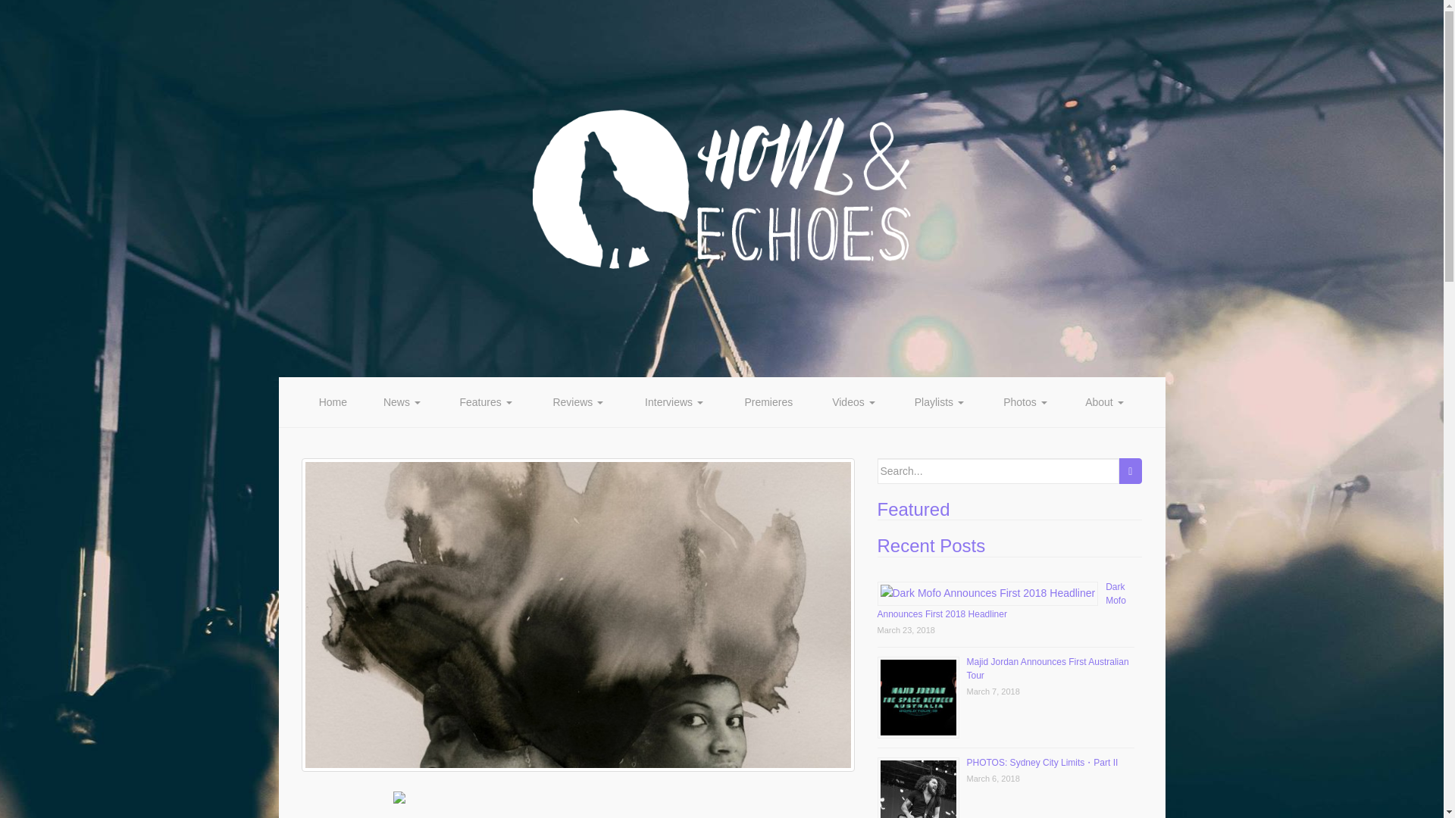 This screenshot has width=1455, height=818. What do you see at coordinates (938, 401) in the screenshot?
I see `Playlists` at bounding box center [938, 401].